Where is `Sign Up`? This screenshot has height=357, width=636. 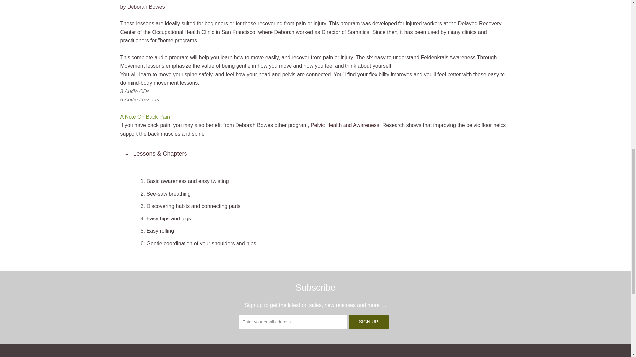 Sign Up is located at coordinates (368, 322).